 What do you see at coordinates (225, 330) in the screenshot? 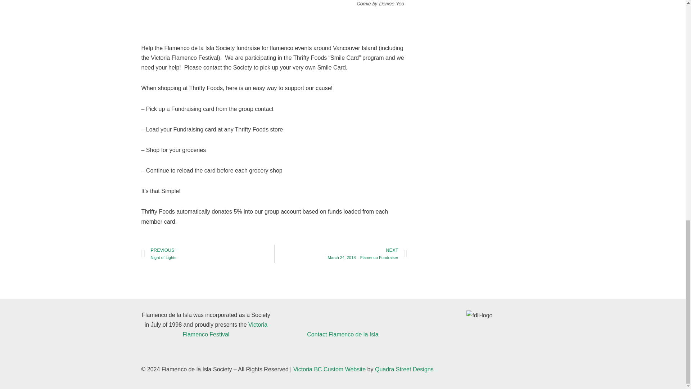
I see `Victoria Flamenco Festival` at bounding box center [225, 330].